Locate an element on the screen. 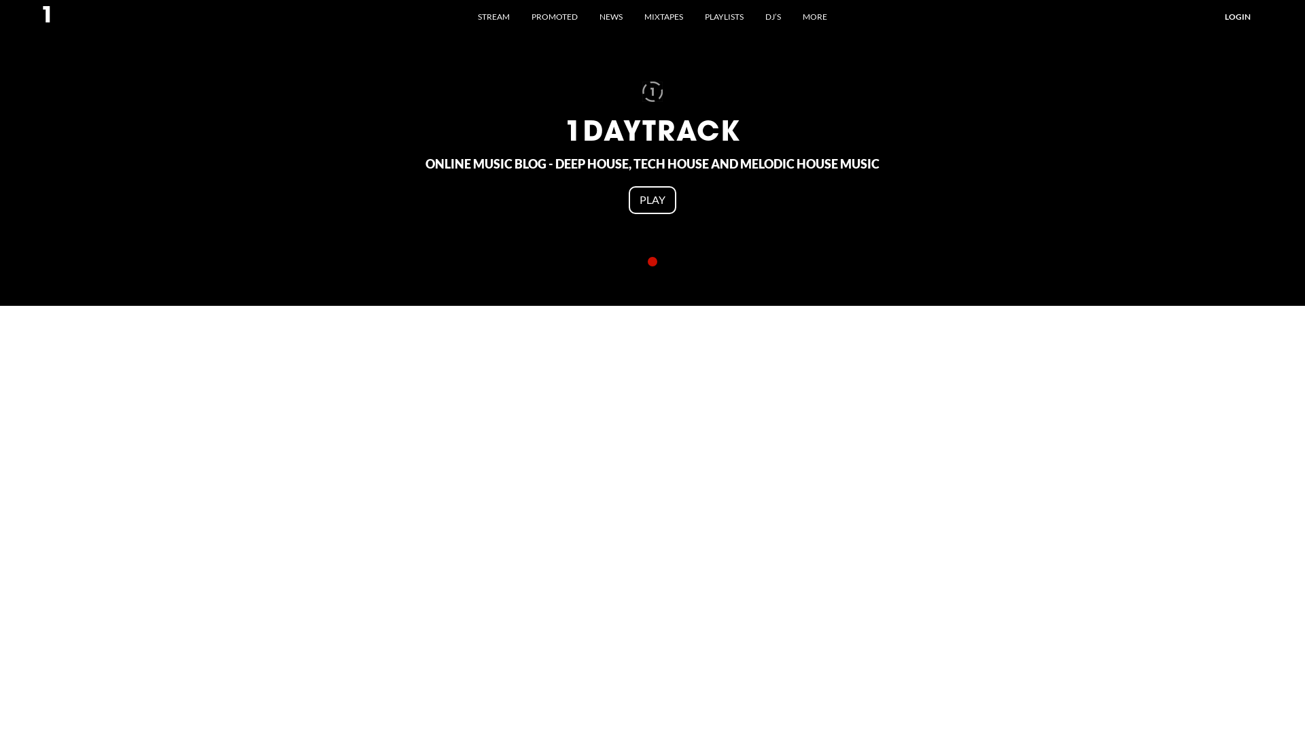  INTRO is located at coordinates (652, 262).